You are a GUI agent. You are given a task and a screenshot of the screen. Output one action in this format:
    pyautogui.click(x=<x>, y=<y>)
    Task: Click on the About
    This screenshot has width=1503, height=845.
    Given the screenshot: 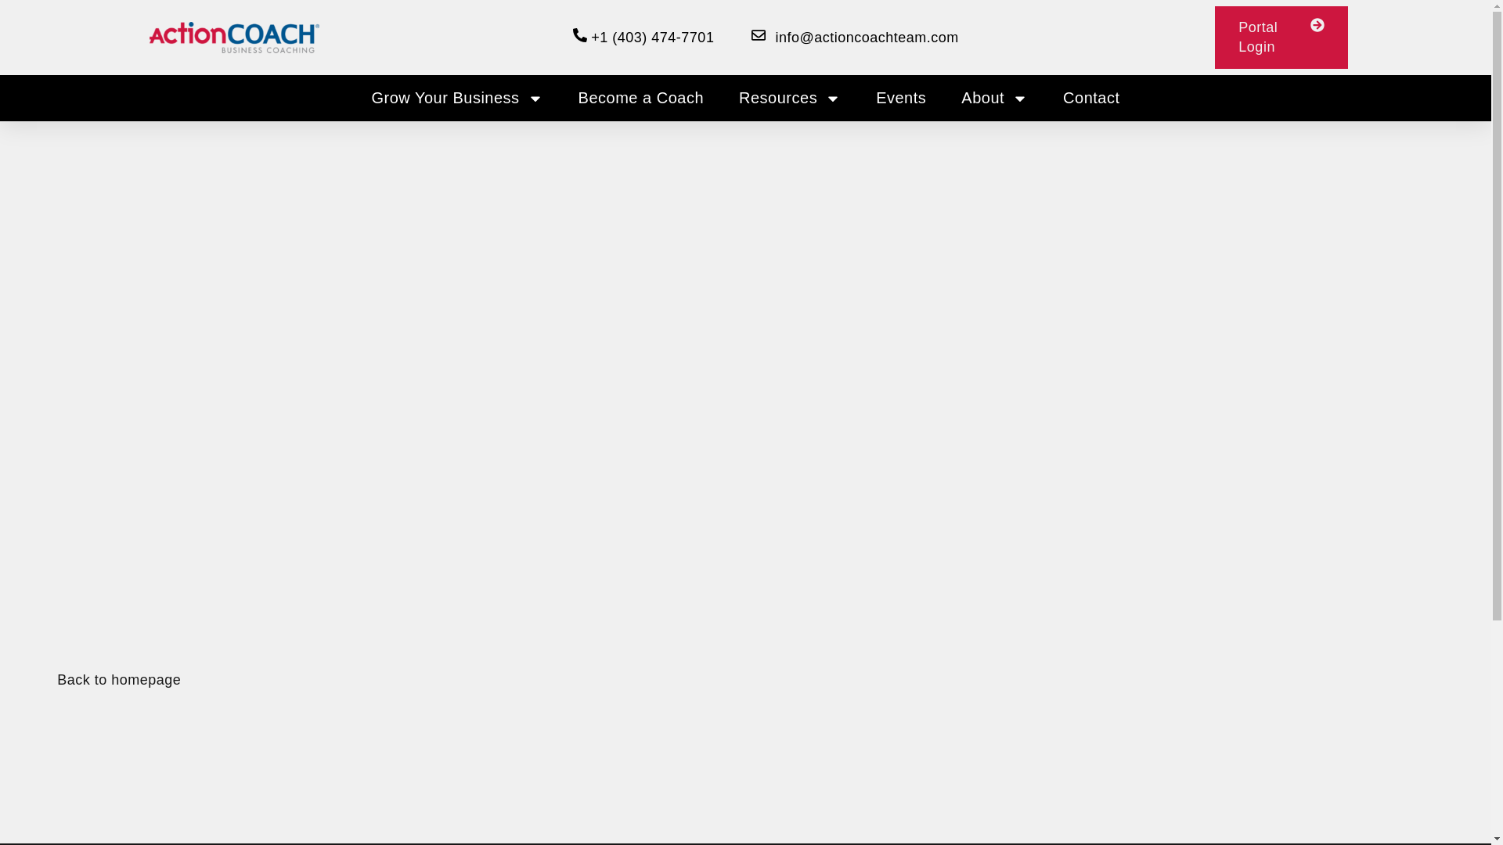 What is the action you would take?
    pyautogui.click(x=994, y=99)
    